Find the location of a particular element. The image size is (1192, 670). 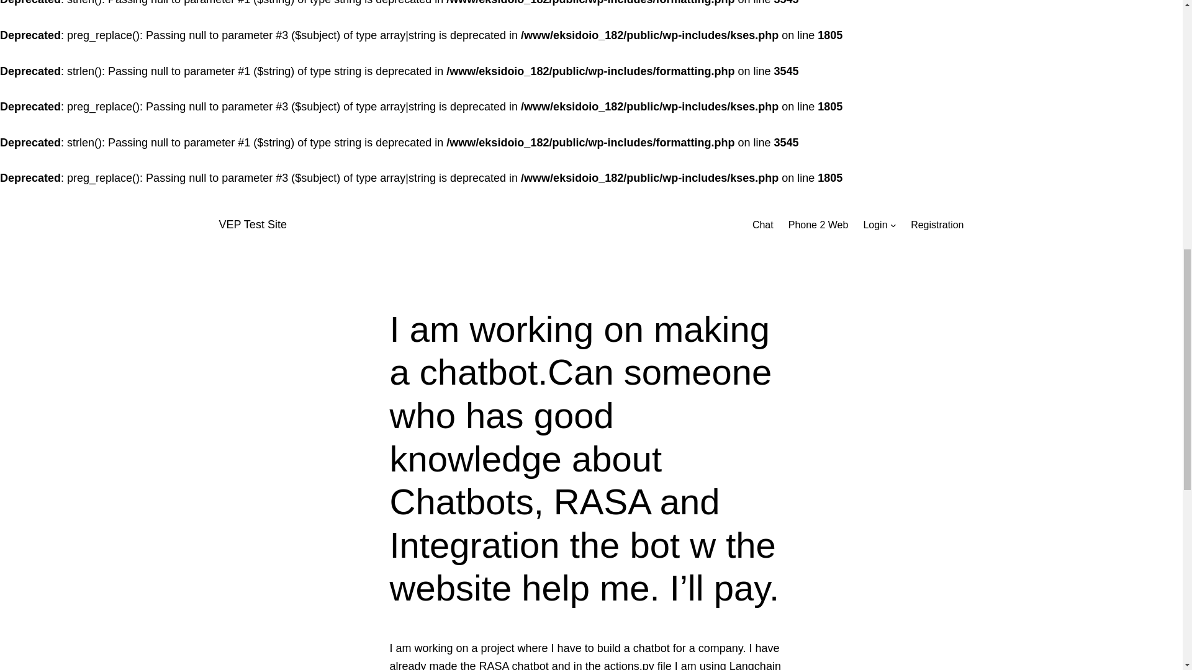

Phone 2 Web is located at coordinates (818, 225).